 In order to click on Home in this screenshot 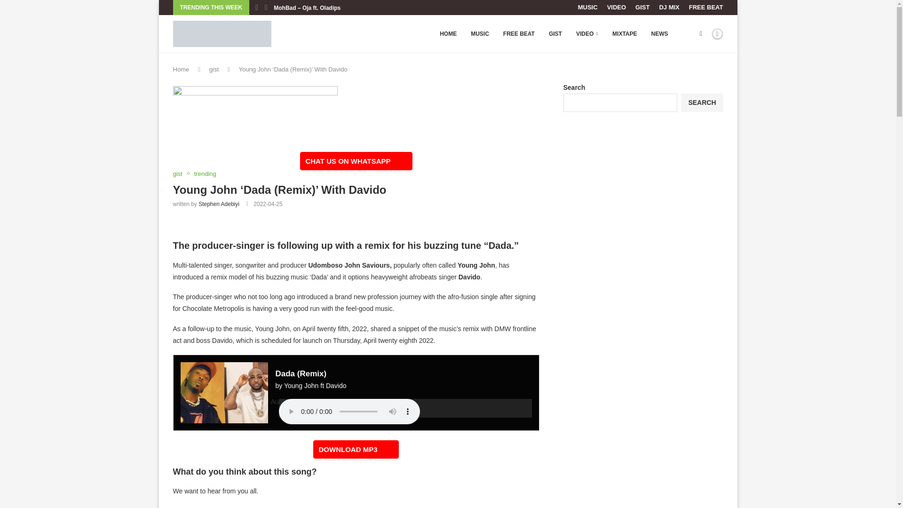, I will do `click(182, 70)`.